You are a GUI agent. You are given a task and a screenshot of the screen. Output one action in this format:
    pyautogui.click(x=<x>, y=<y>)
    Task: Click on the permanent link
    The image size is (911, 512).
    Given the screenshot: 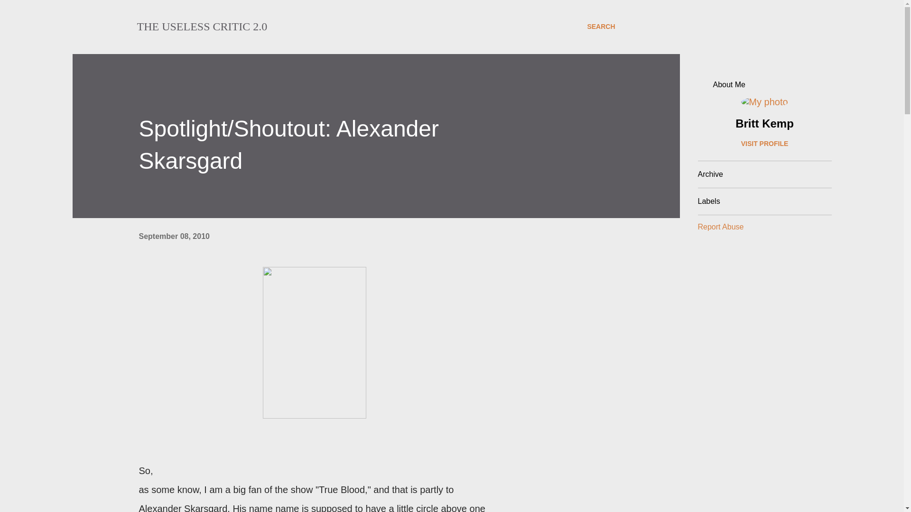 What is the action you would take?
    pyautogui.click(x=174, y=236)
    